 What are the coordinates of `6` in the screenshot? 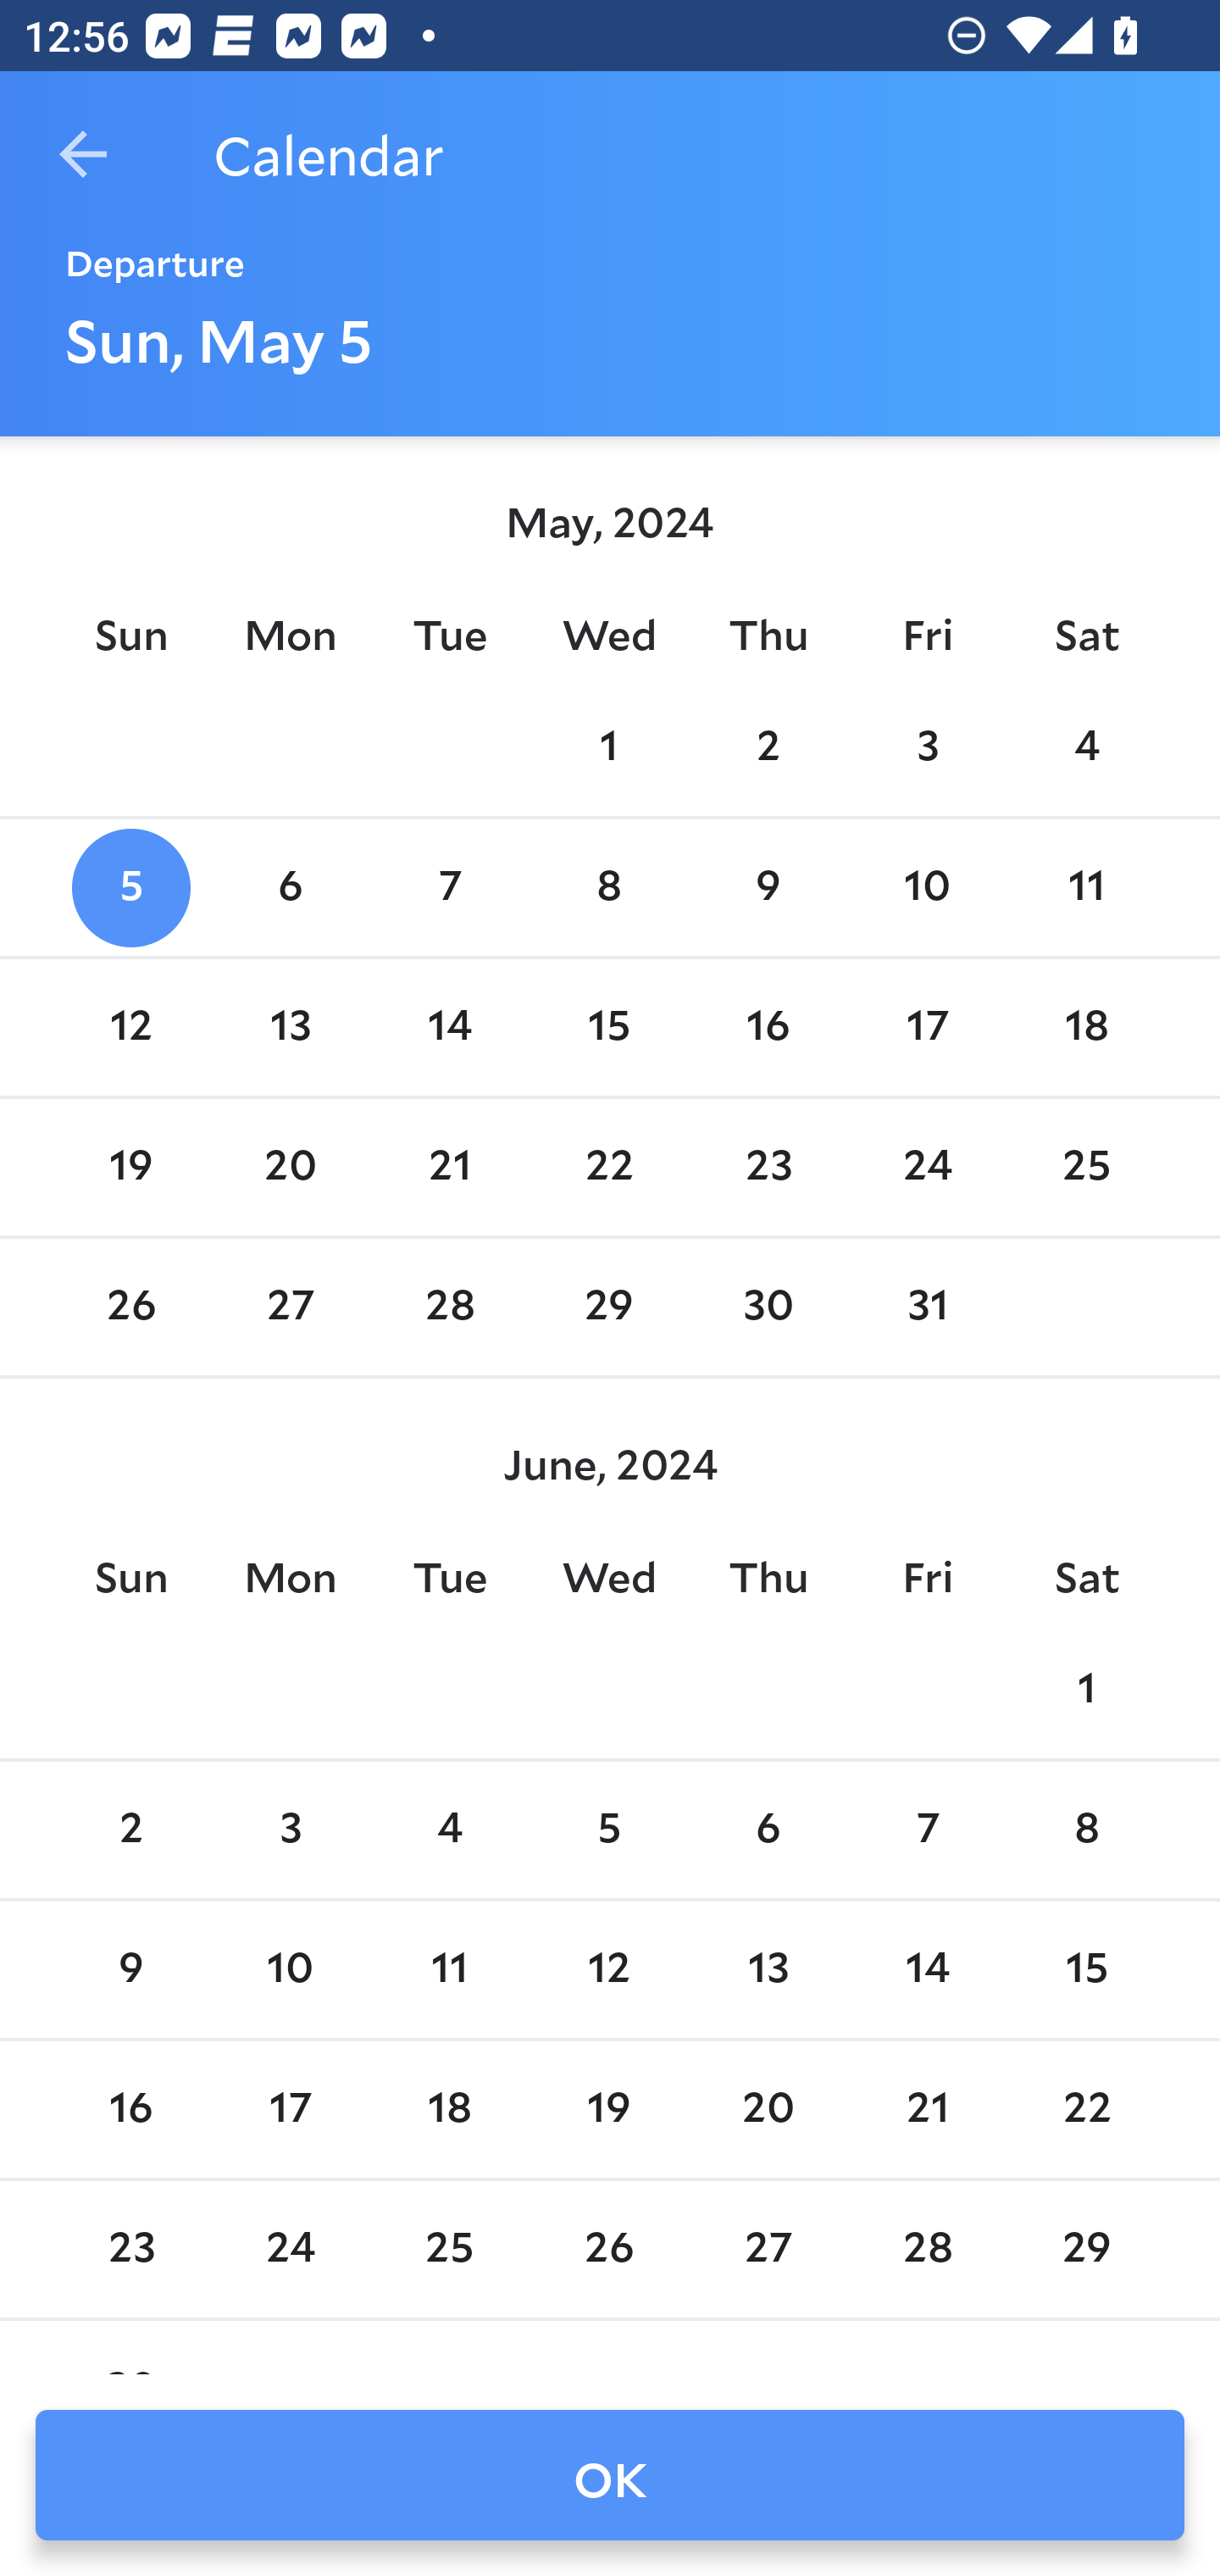 It's located at (768, 1831).